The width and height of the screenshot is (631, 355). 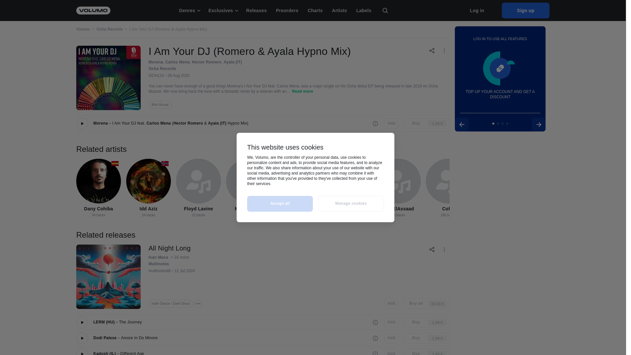 What do you see at coordinates (526, 11) in the screenshot?
I see `Sign up` at bounding box center [526, 11].